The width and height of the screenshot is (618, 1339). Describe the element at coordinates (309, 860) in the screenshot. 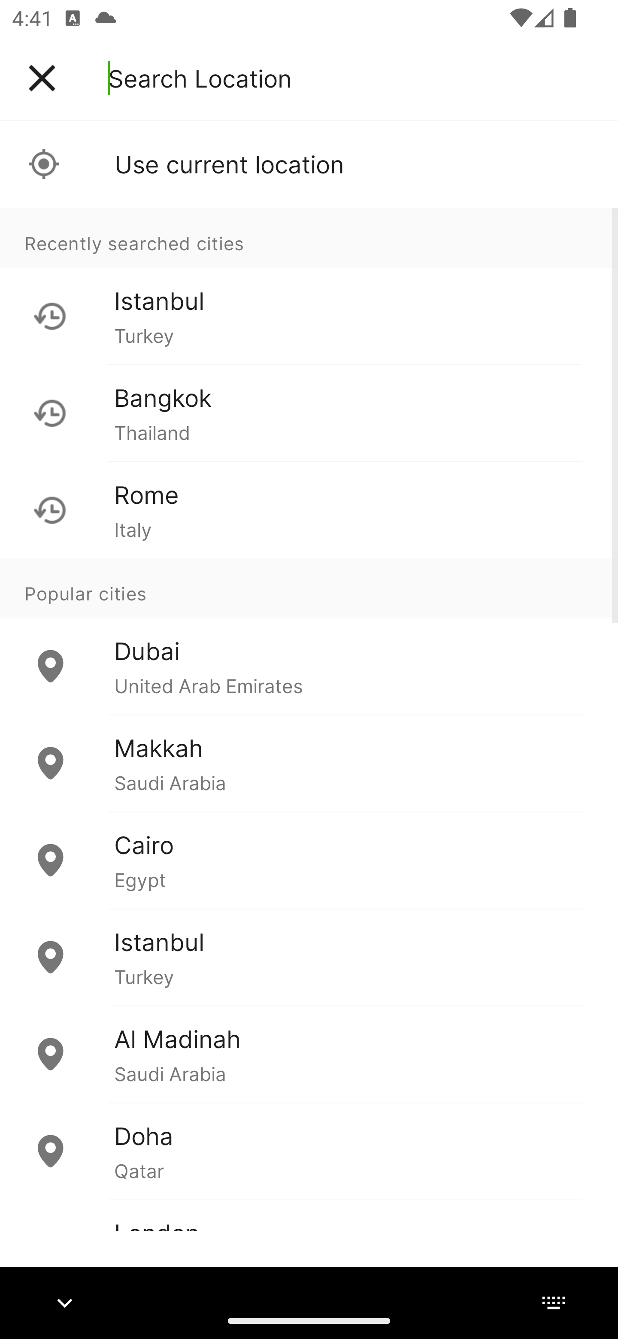

I see `Cairo Egypt` at that location.